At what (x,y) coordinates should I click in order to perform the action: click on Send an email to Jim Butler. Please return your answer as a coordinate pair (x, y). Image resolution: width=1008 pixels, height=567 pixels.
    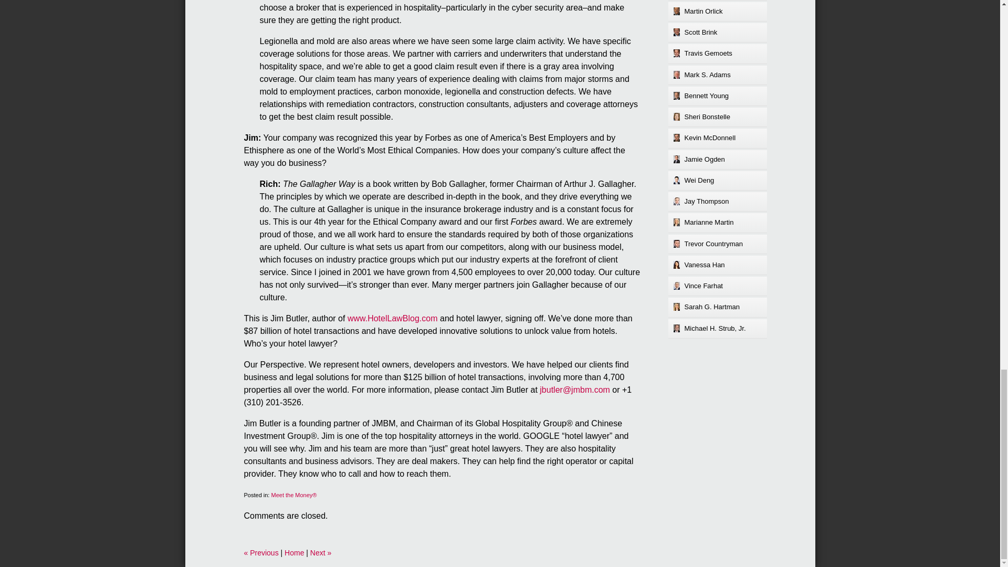
    Looking at the image, I should click on (574, 390).